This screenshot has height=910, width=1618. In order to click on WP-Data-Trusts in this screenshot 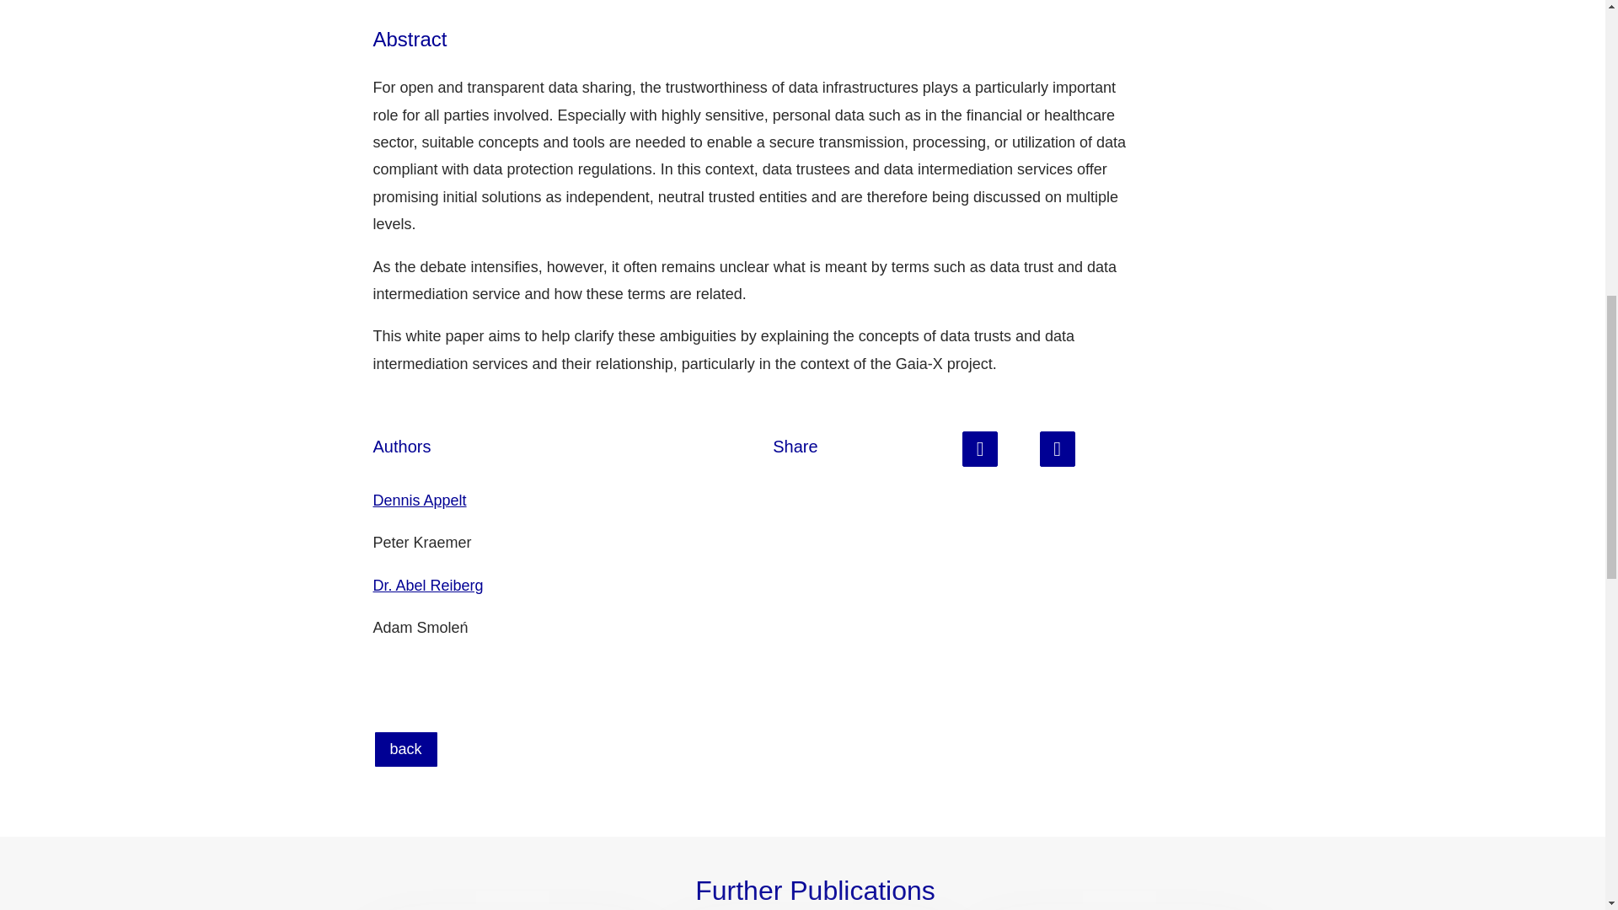, I will do `click(980, 462)`.